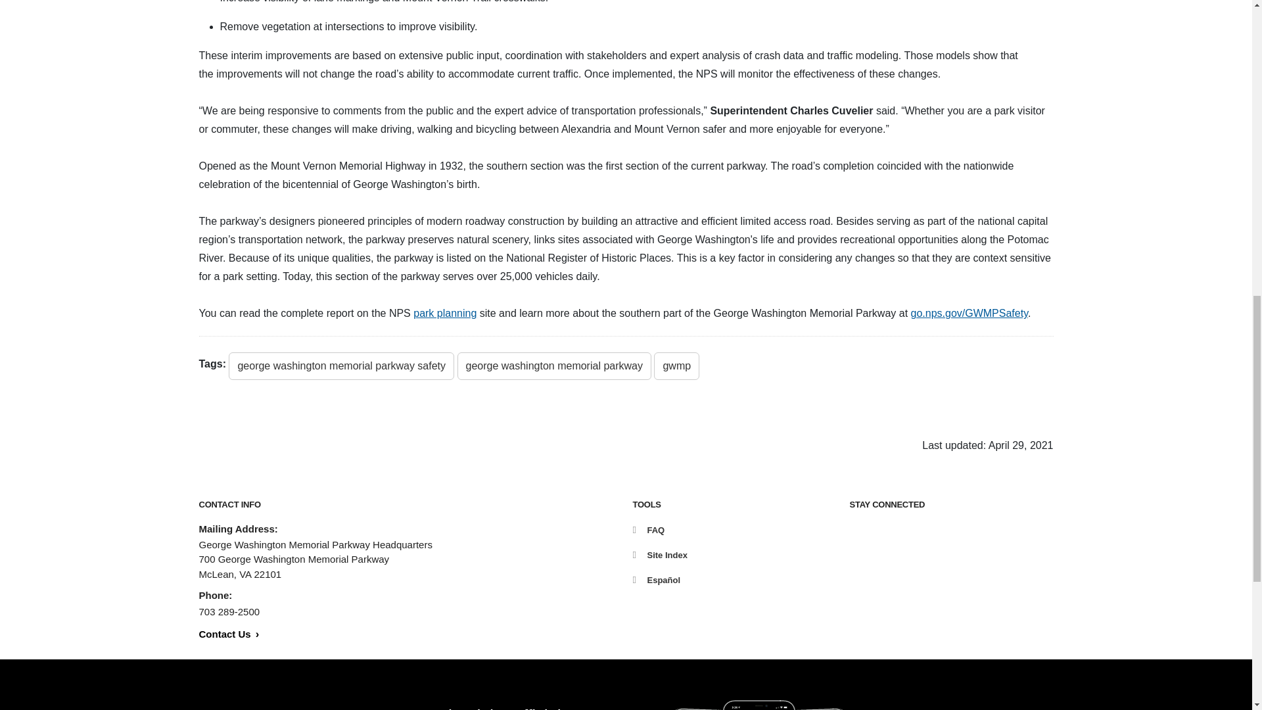 This screenshot has width=1262, height=710. What do you see at coordinates (445, 313) in the screenshot?
I see `park planning` at bounding box center [445, 313].